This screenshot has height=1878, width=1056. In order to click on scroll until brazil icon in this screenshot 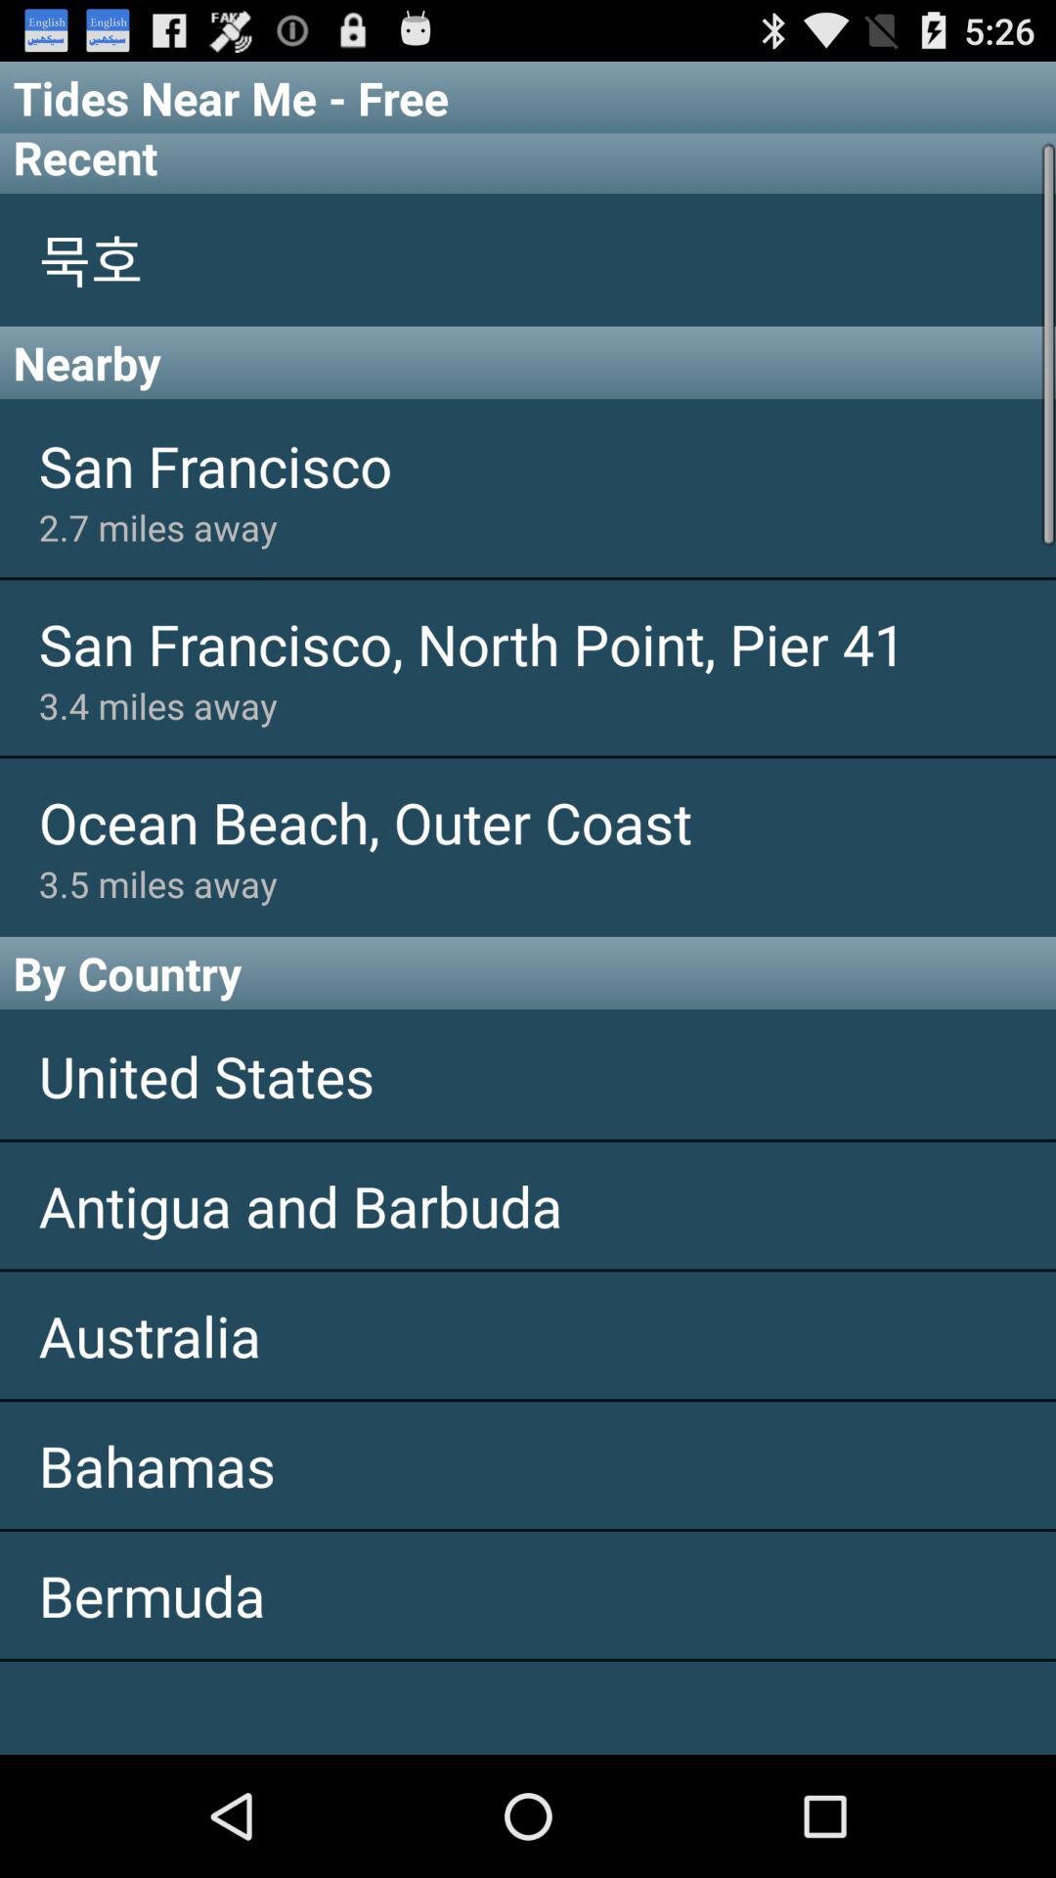, I will do `click(528, 1708)`.